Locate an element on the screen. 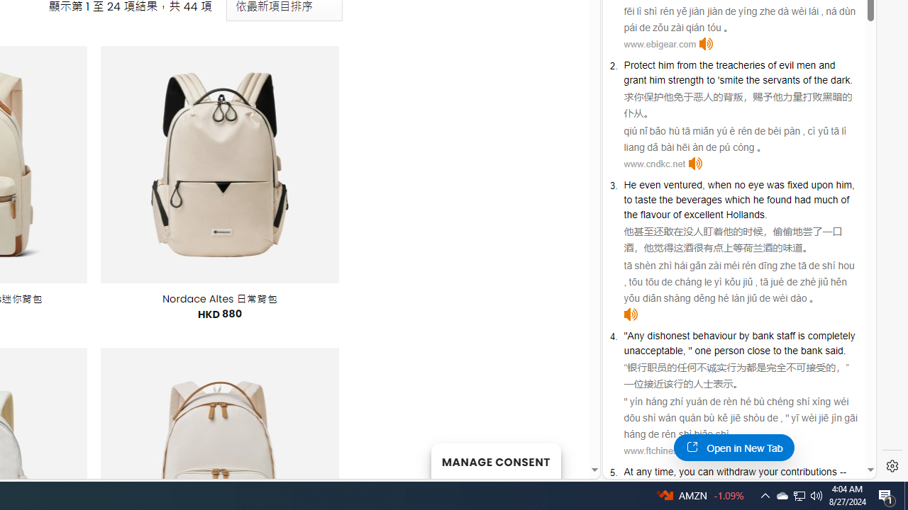 This screenshot has width=908, height=510. Click to listen is located at coordinates (712, 450).